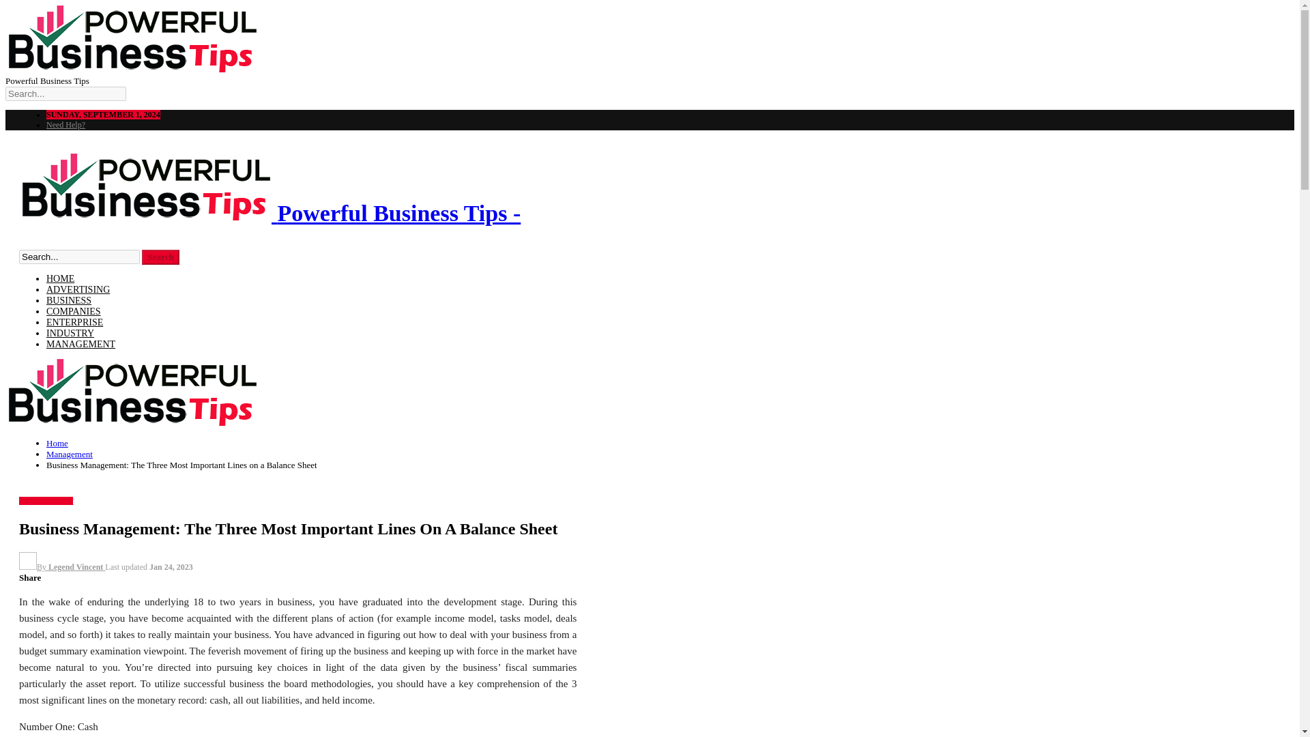 The image size is (1310, 737). What do you see at coordinates (57, 442) in the screenshot?
I see `Home` at bounding box center [57, 442].